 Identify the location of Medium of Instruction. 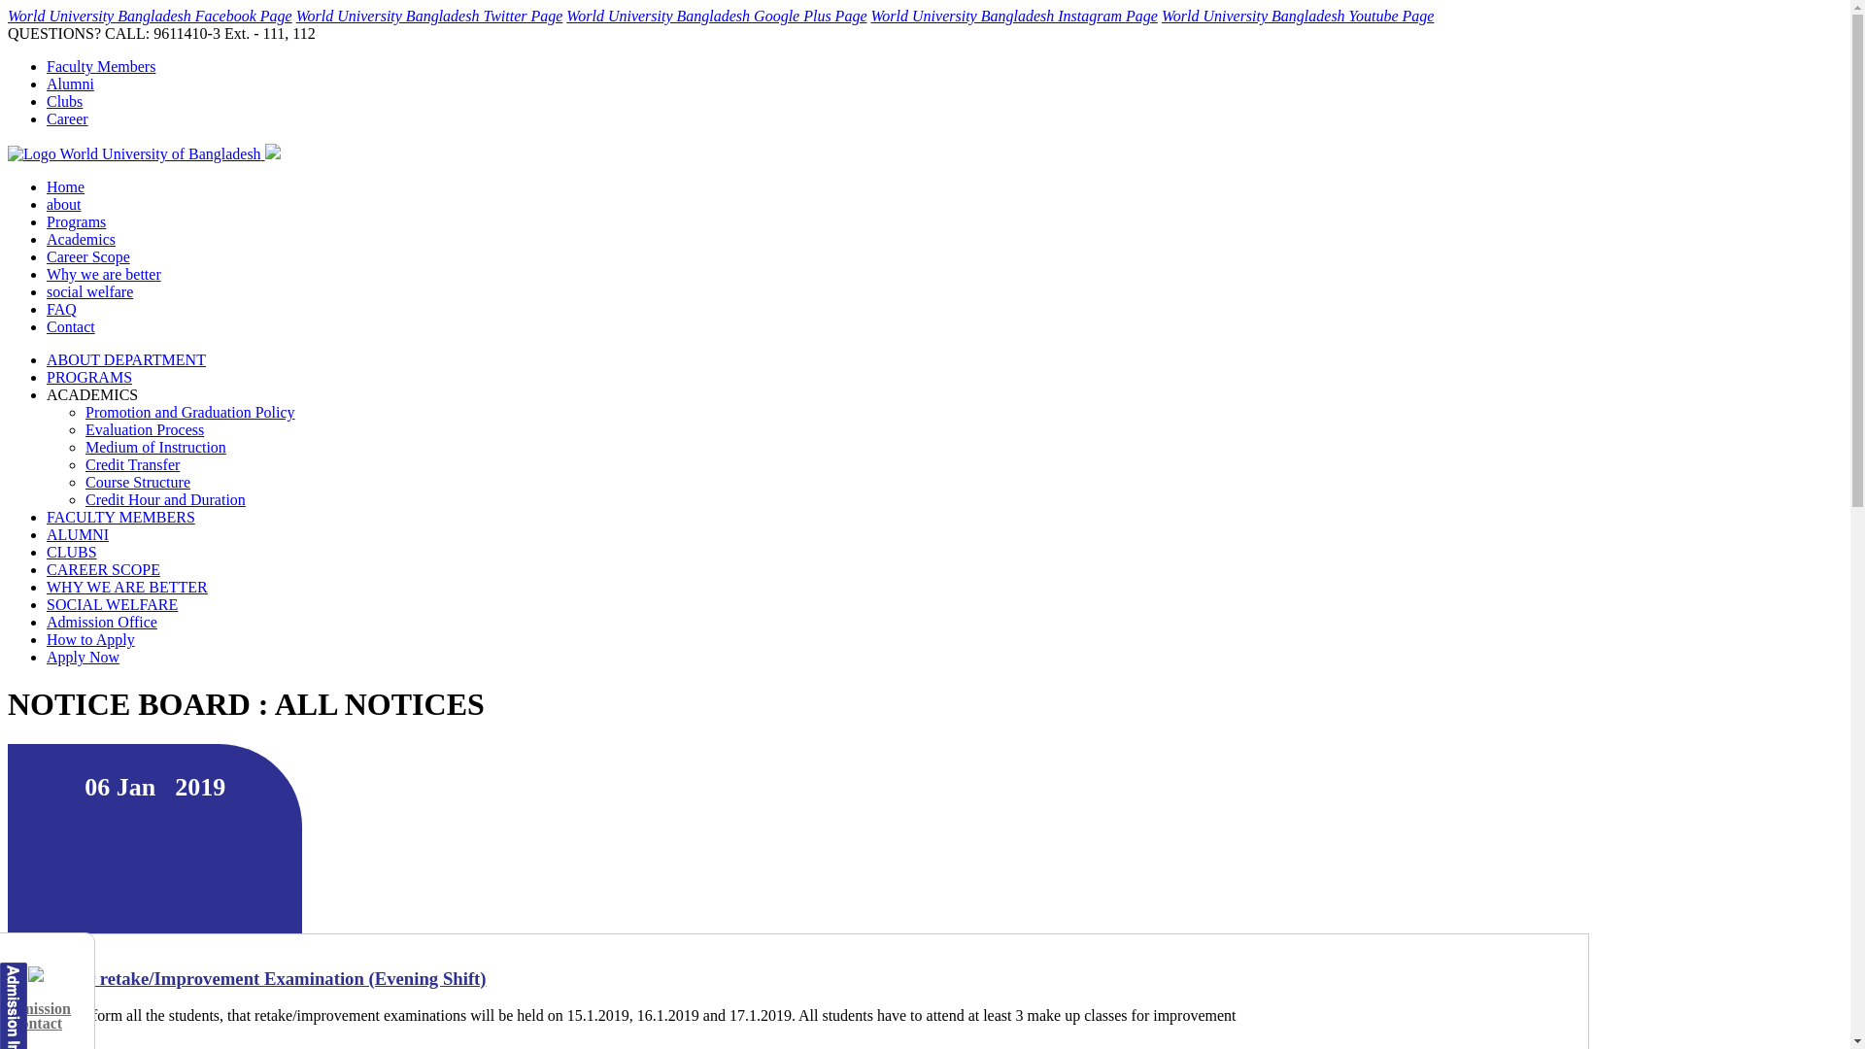
(155, 447).